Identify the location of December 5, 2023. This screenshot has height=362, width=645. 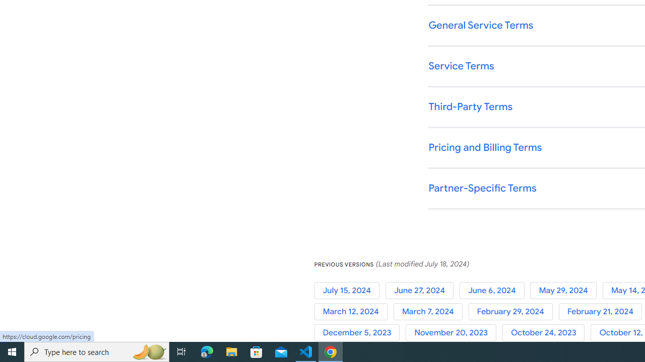
(360, 333).